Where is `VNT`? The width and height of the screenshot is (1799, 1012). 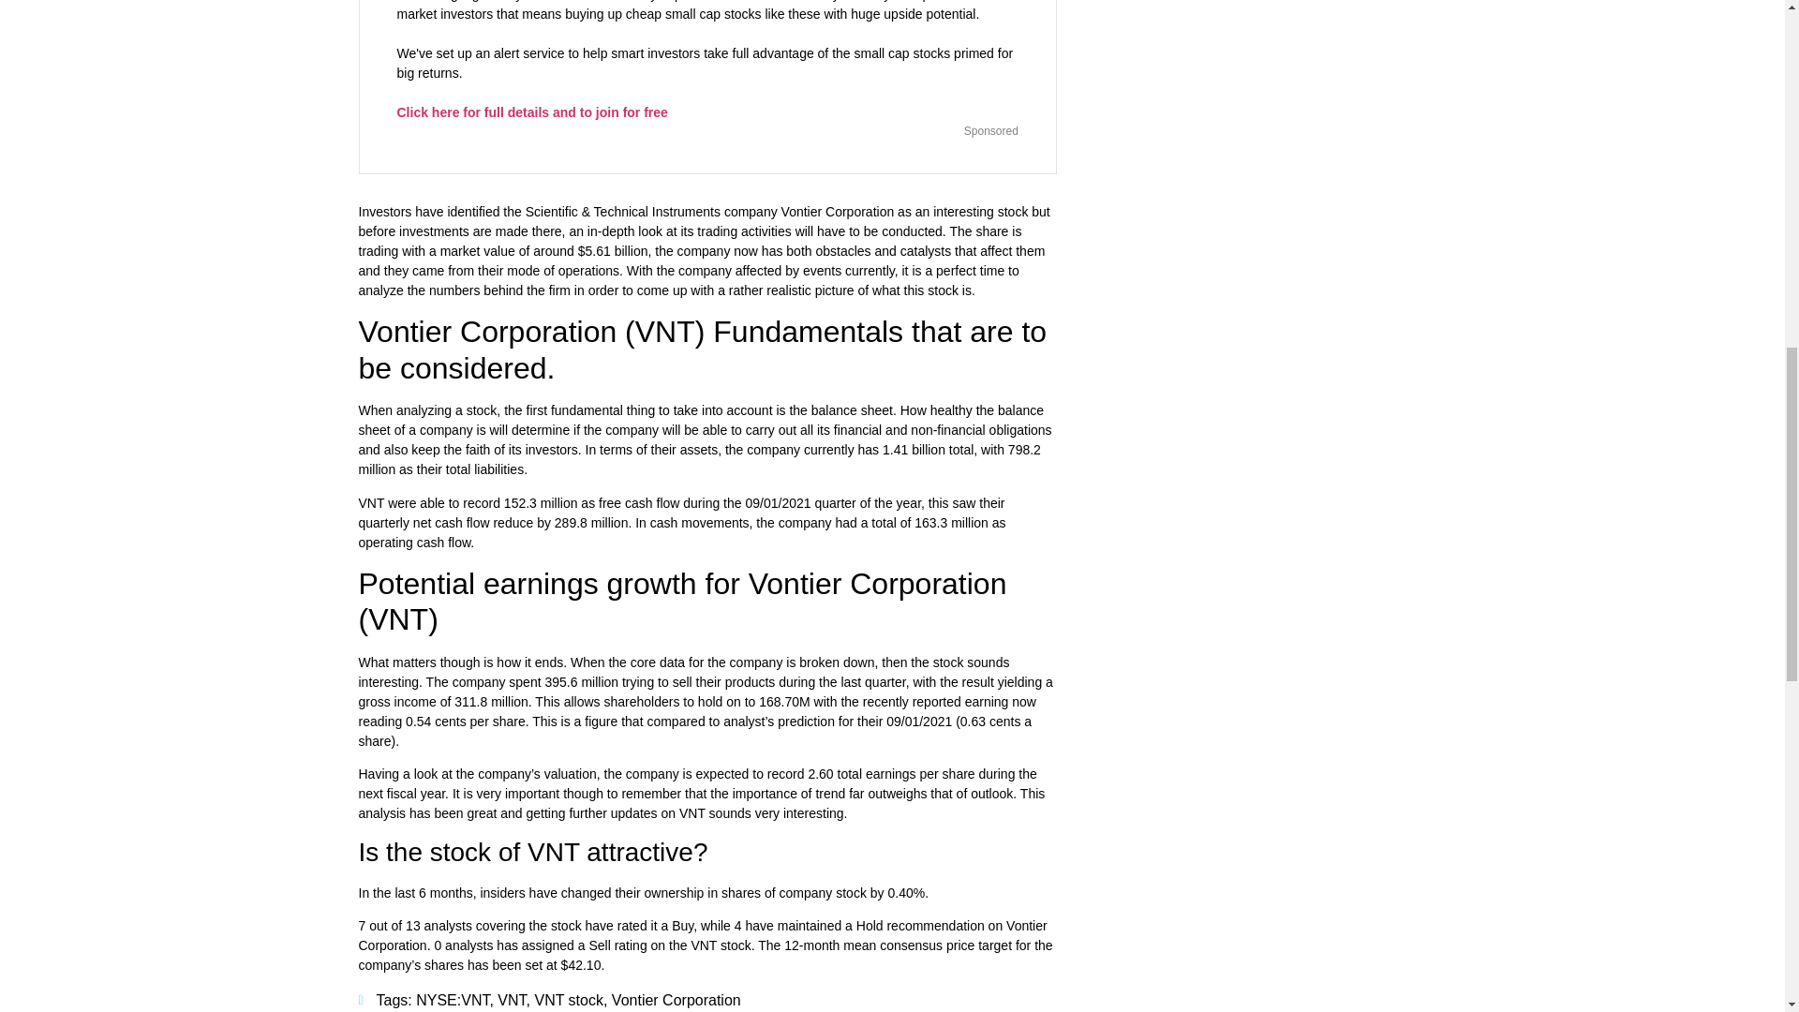 VNT is located at coordinates (512, 1000).